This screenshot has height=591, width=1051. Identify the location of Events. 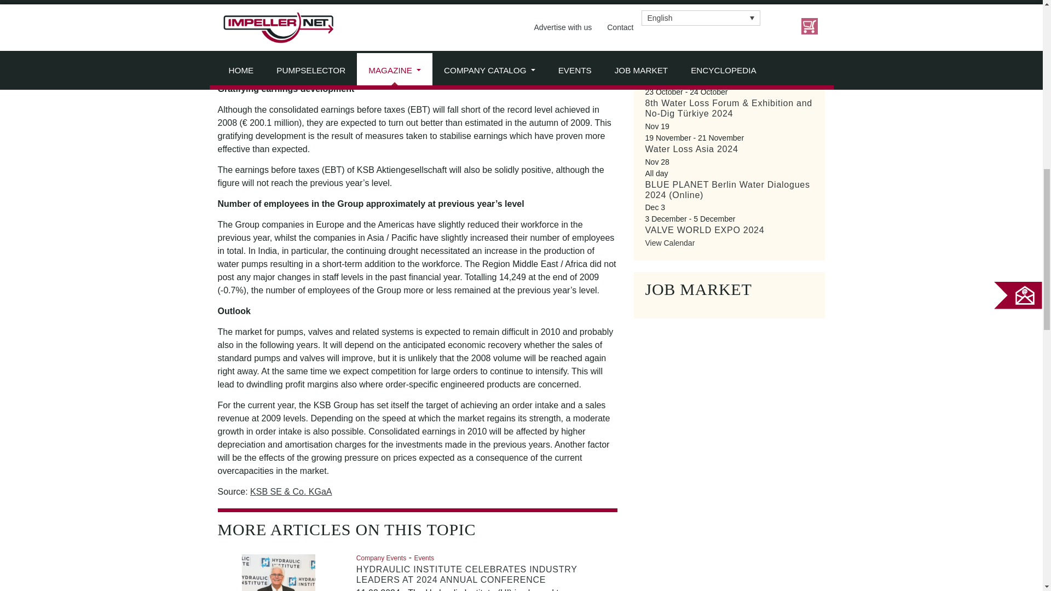
(424, 557).